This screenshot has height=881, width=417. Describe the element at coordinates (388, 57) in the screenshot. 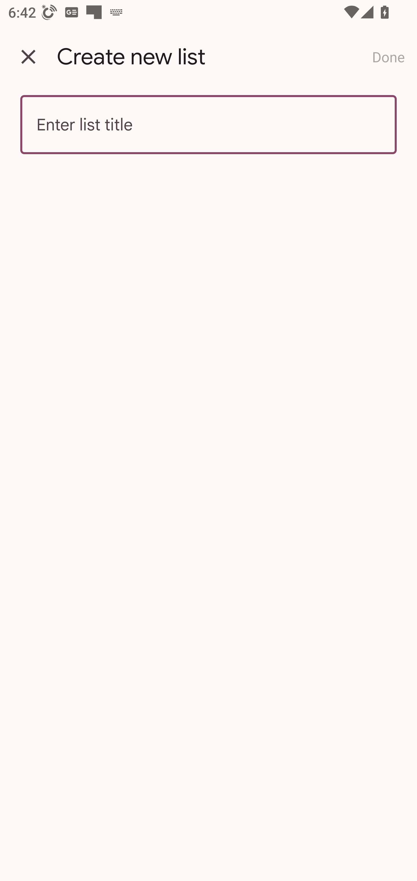

I see `Done` at that location.